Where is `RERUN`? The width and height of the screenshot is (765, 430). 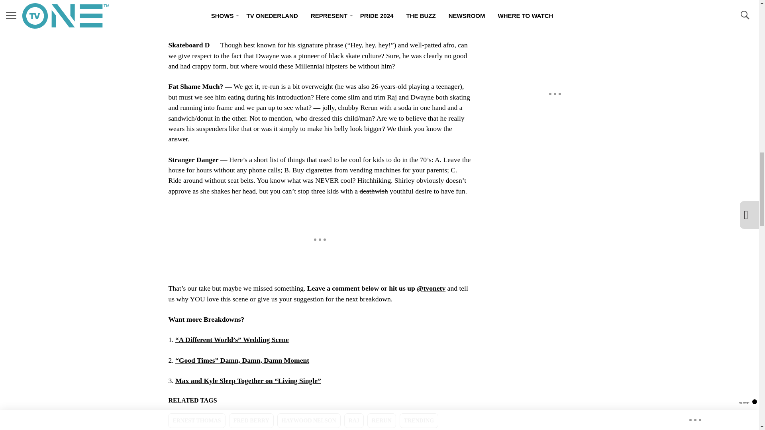 RERUN is located at coordinates (382, 420).